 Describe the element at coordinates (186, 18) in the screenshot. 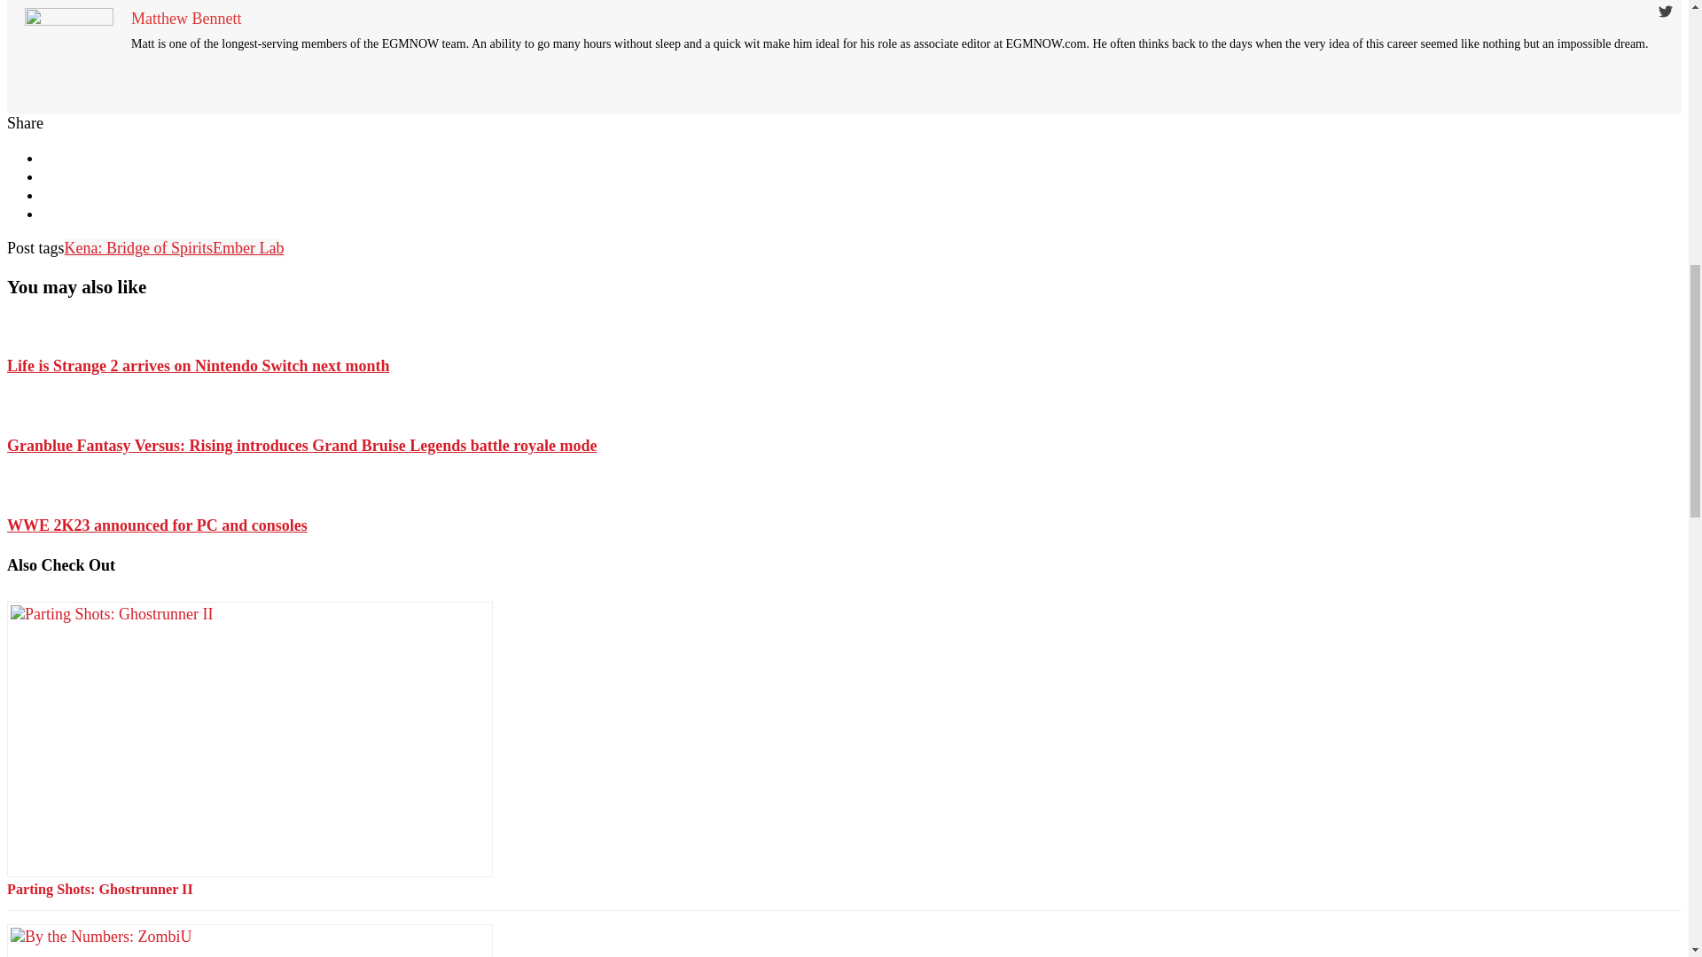

I see `Matthew Bennett` at that location.